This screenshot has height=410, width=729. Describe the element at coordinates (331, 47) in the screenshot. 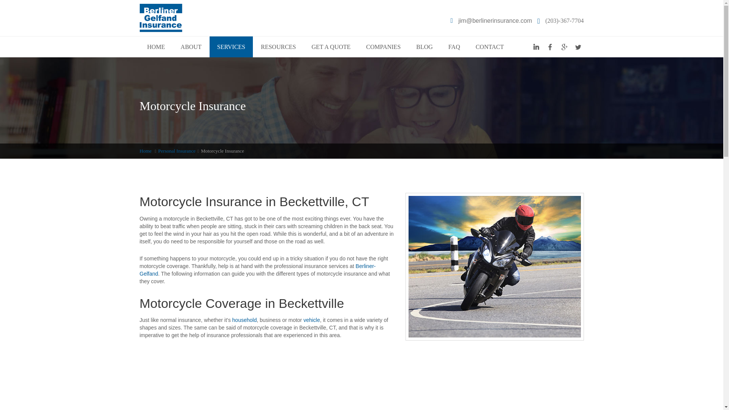

I see `GET A QUOTE` at that location.